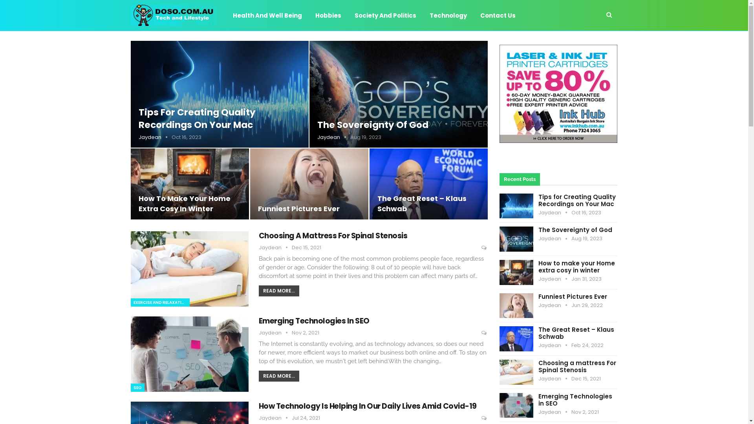 Image resolution: width=754 pixels, height=424 pixels. What do you see at coordinates (373, 125) in the screenshot?
I see `The Sovereignty Of God` at bounding box center [373, 125].